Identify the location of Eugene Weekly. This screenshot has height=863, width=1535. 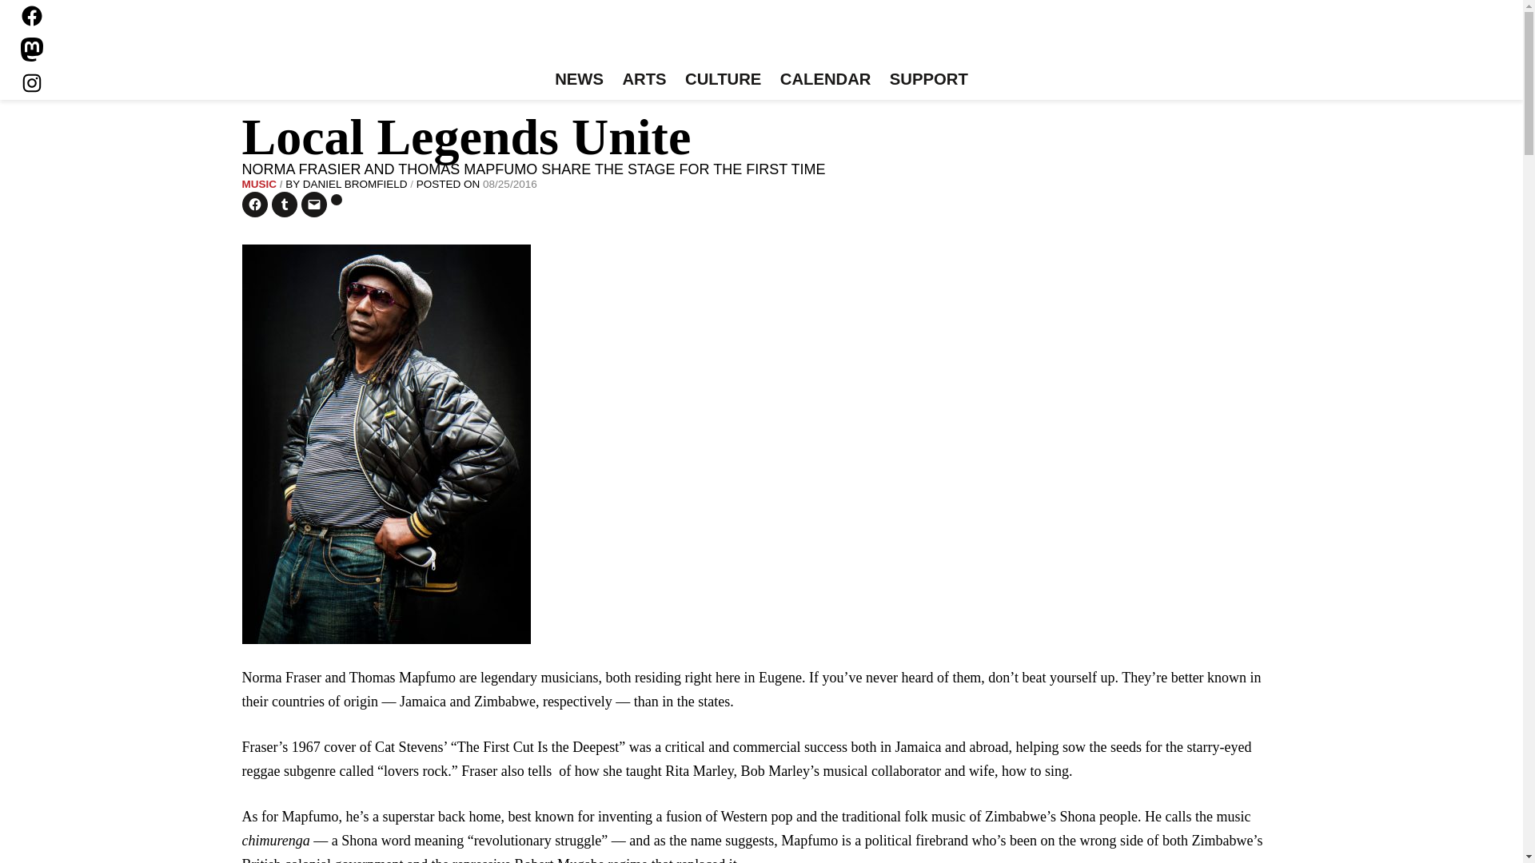
(761, 38).